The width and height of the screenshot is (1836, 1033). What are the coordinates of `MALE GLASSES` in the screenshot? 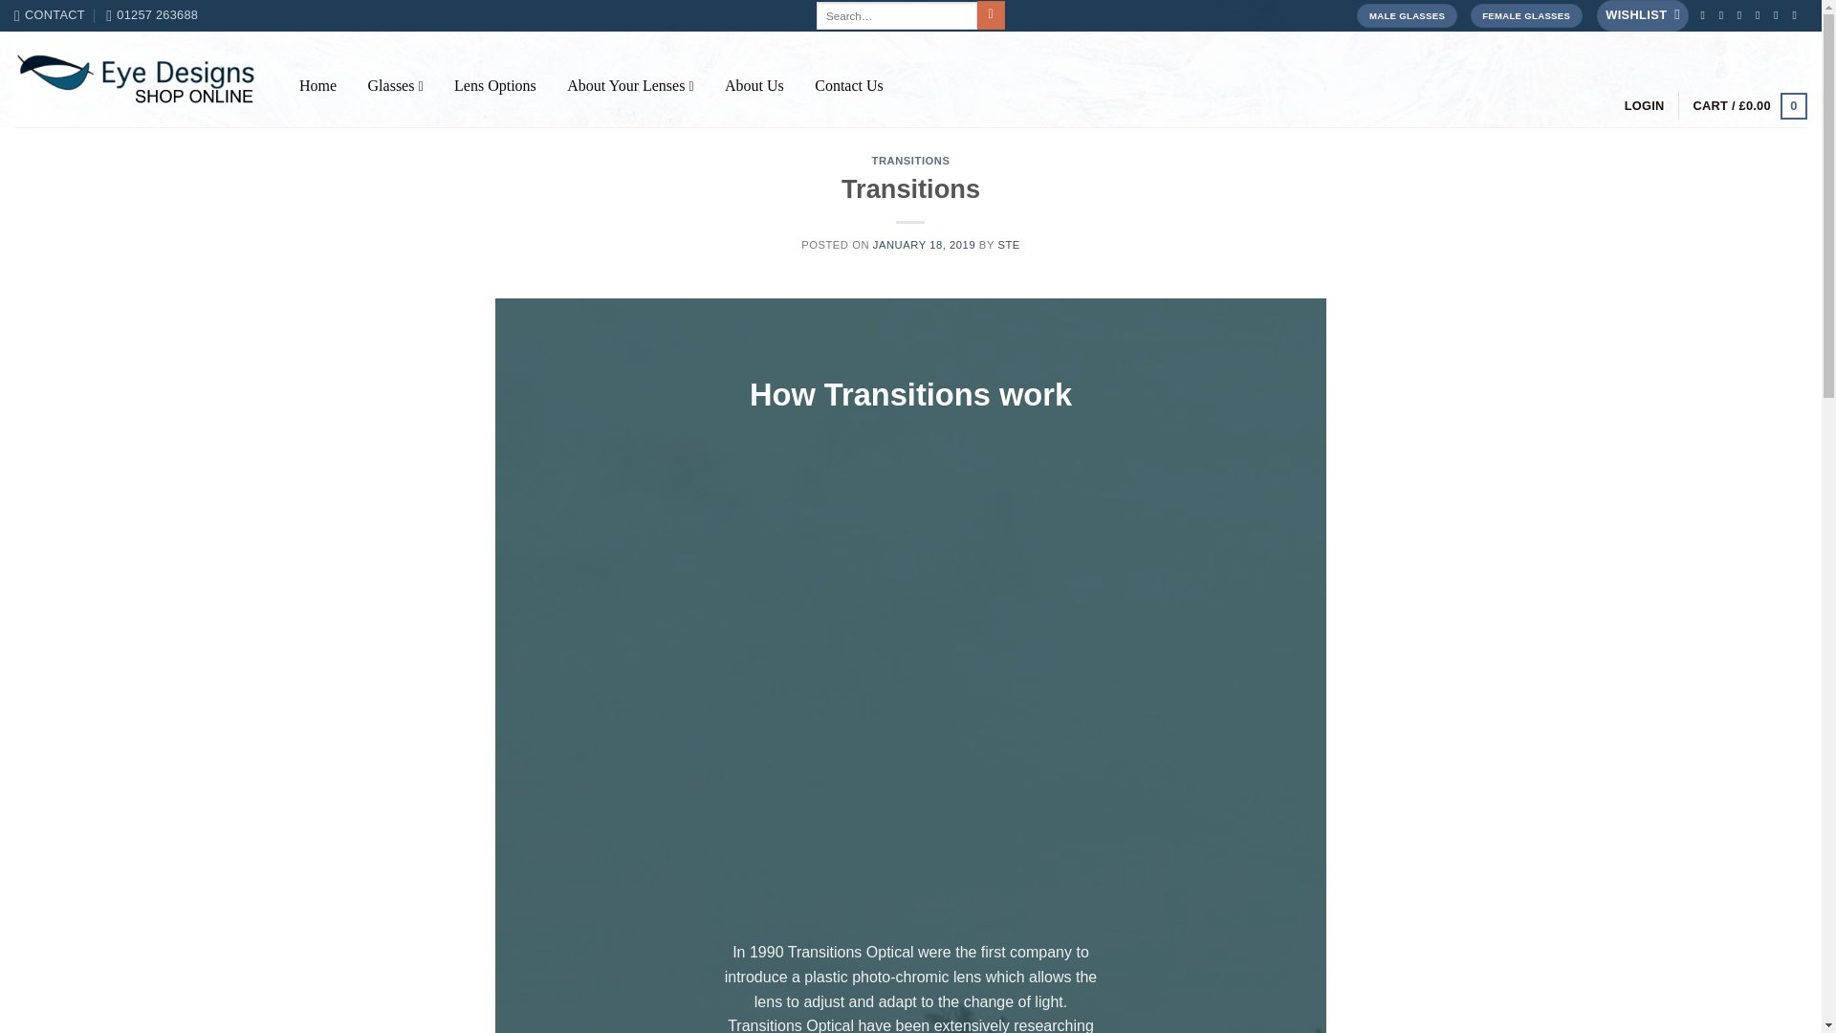 It's located at (1406, 15).